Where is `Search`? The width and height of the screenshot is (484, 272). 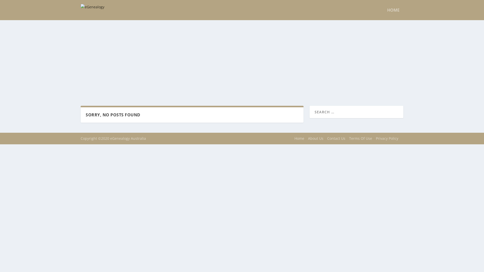 Search is located at coordinates (10, 5).